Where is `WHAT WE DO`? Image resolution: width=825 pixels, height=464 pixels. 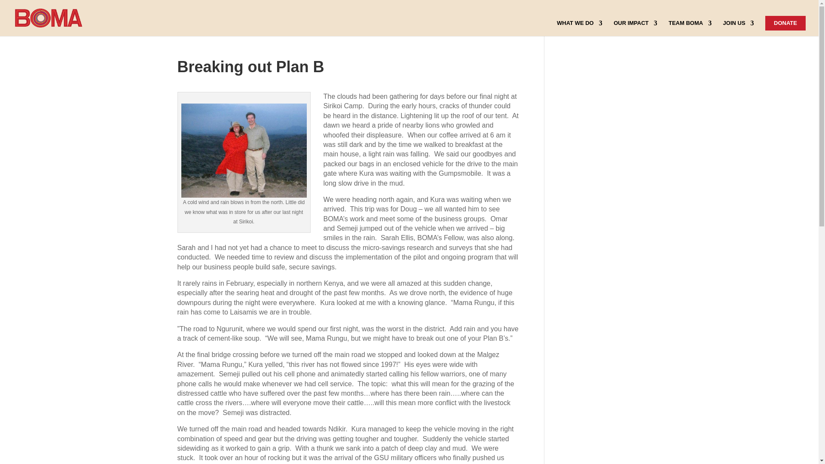 WHAT WE DO is located at coordinates (579, 28).